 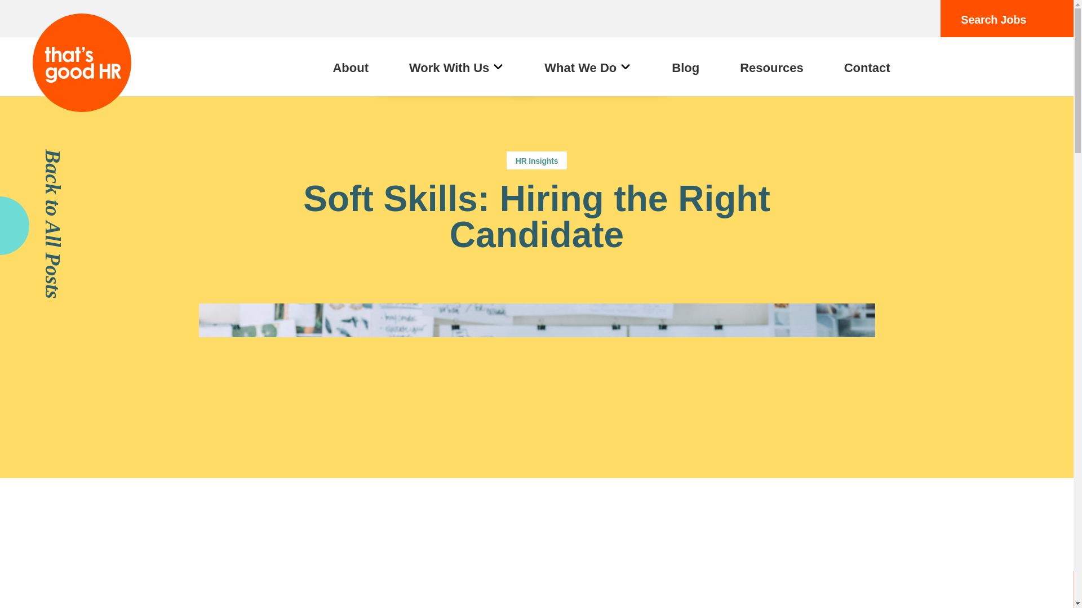 I want to click on Link to Instagram, so click(x=912, y=19).